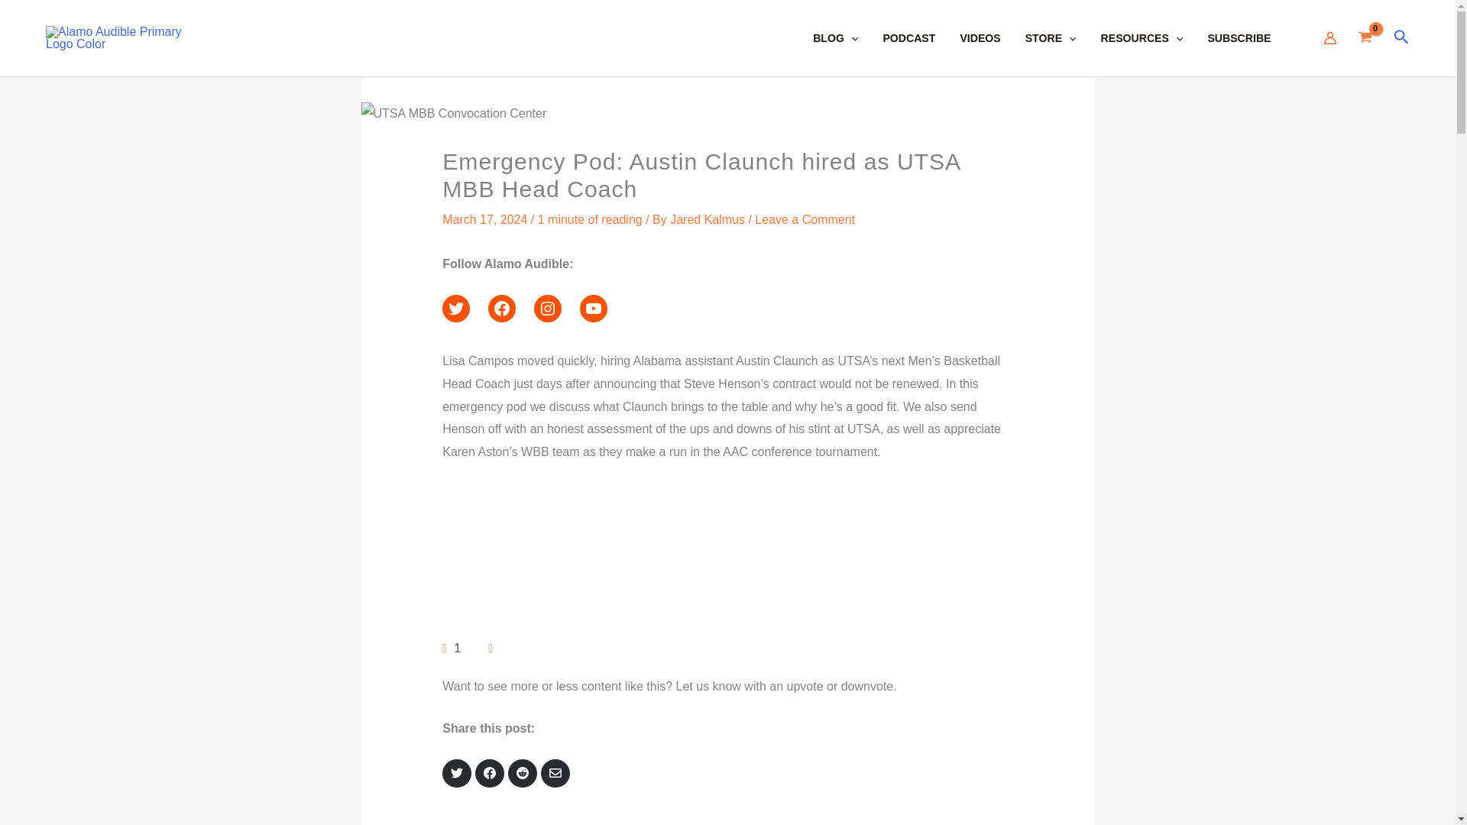  What do you see at coordinates (490, 773) in the screenshot?
I see `Share on Facebook` at bounding box center [490, 773].